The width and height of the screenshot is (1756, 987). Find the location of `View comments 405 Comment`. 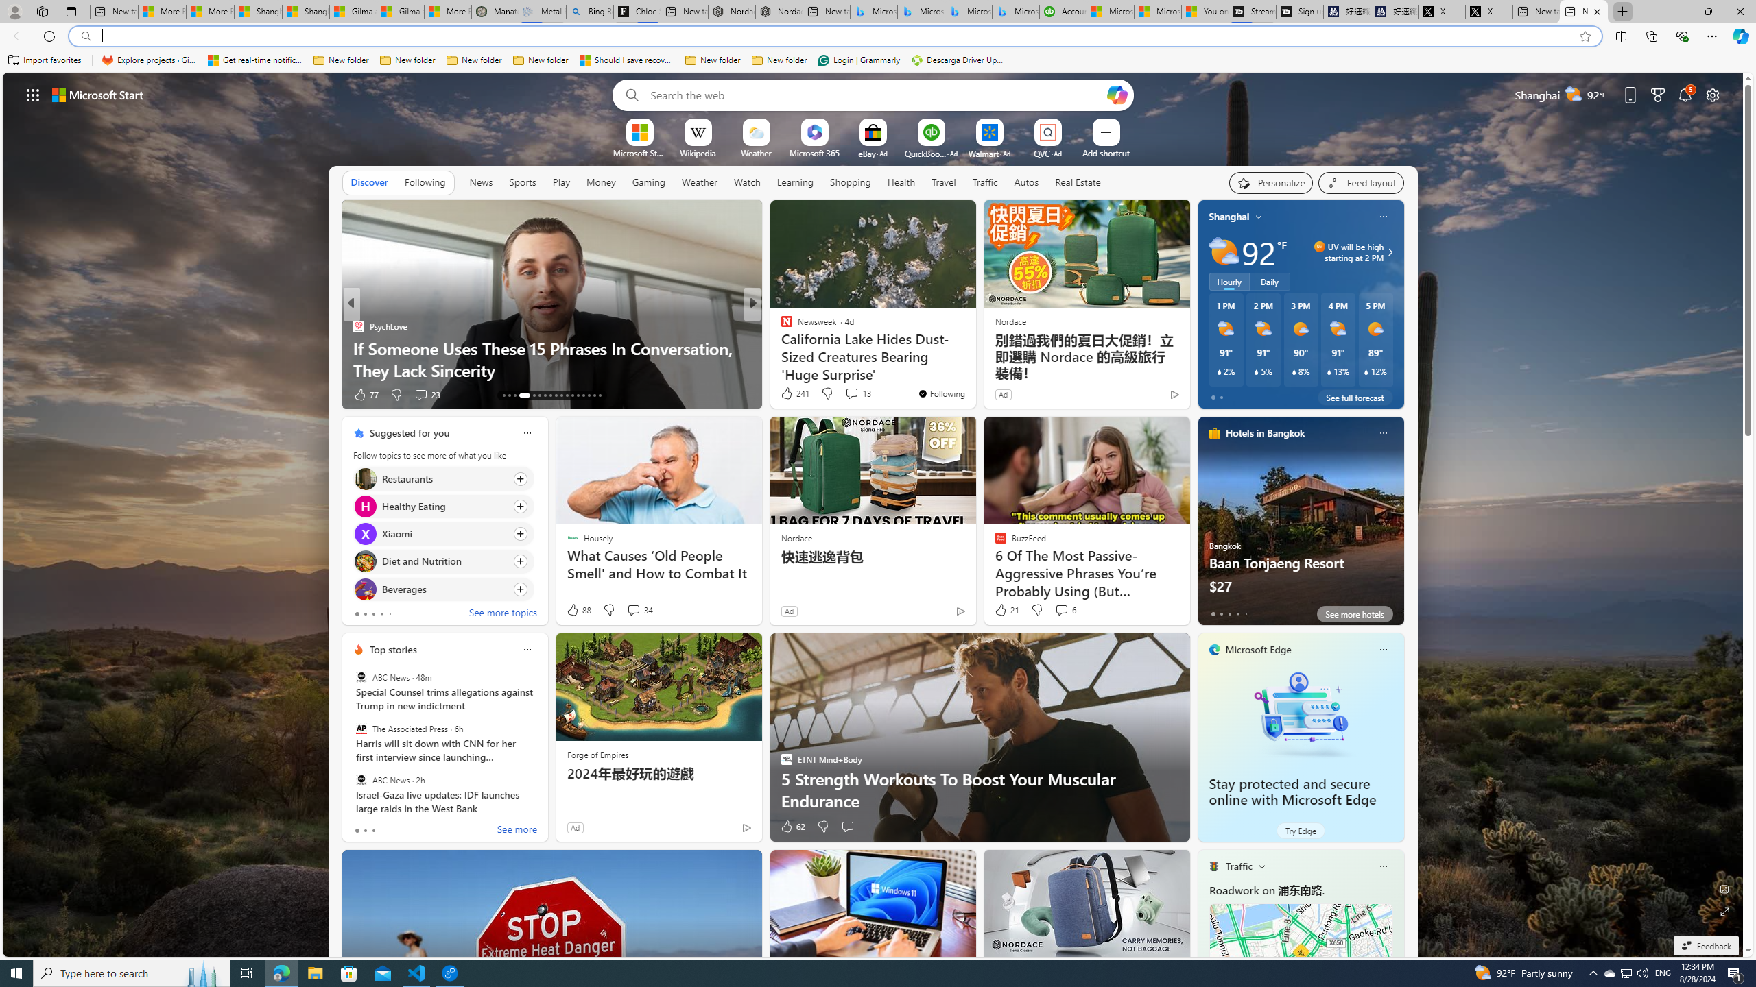

View comments 405 Comment is located at coordinates (8, 394).